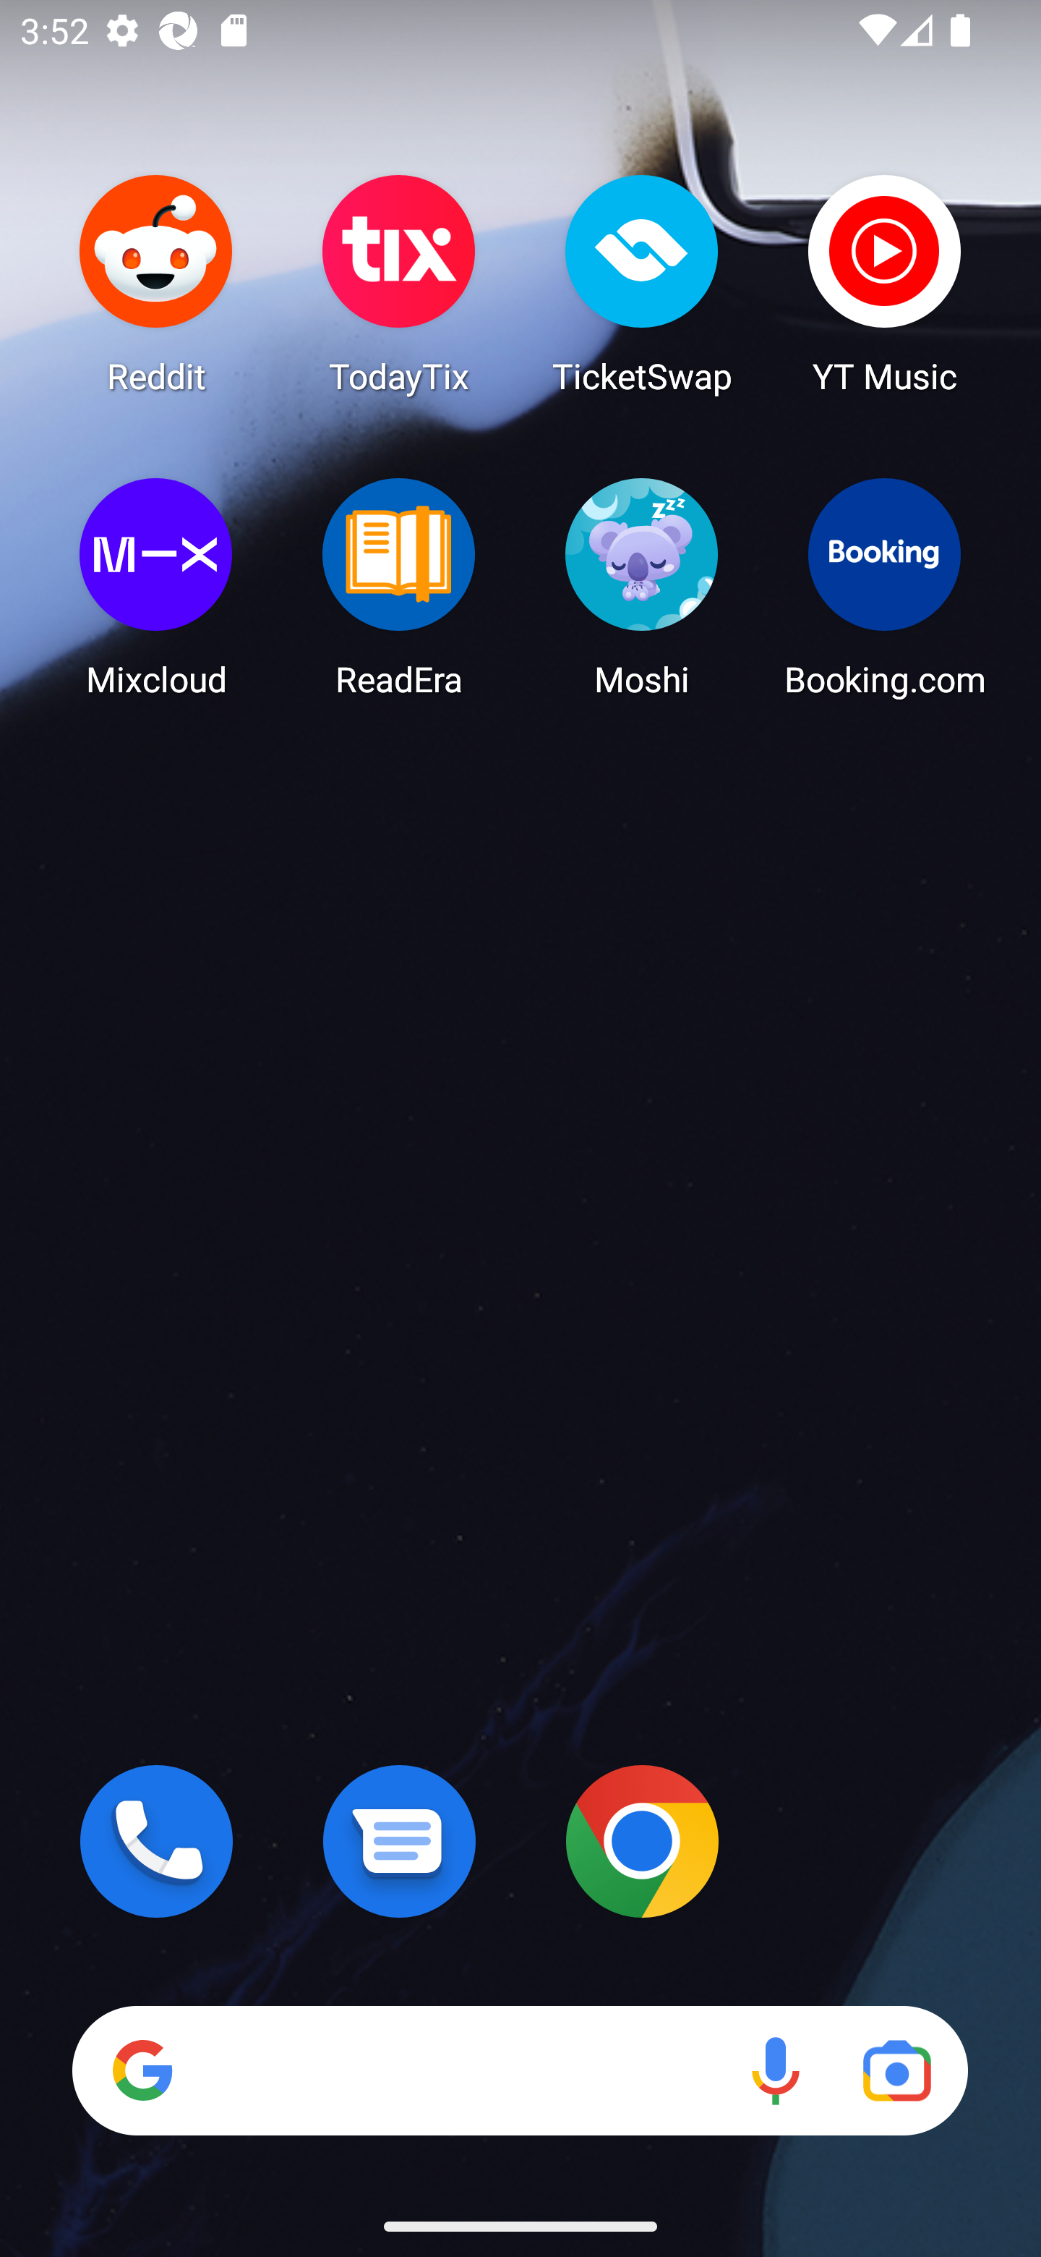  I want to click on ReadEra, so click(399, 587).